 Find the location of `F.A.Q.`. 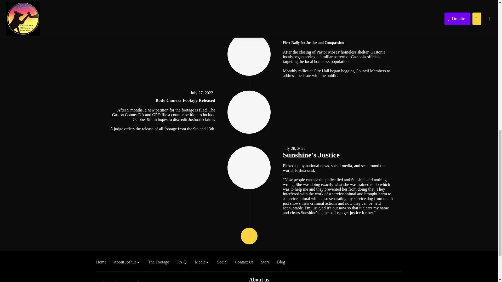

F.A.Q. is located at coordinates (182, 262).